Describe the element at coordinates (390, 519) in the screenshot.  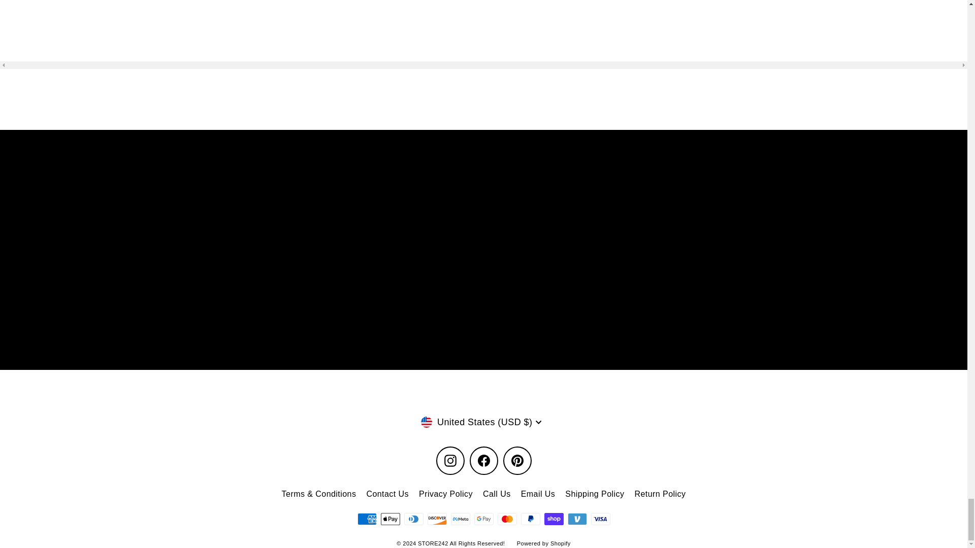
I see `Apple Pay` at that location.